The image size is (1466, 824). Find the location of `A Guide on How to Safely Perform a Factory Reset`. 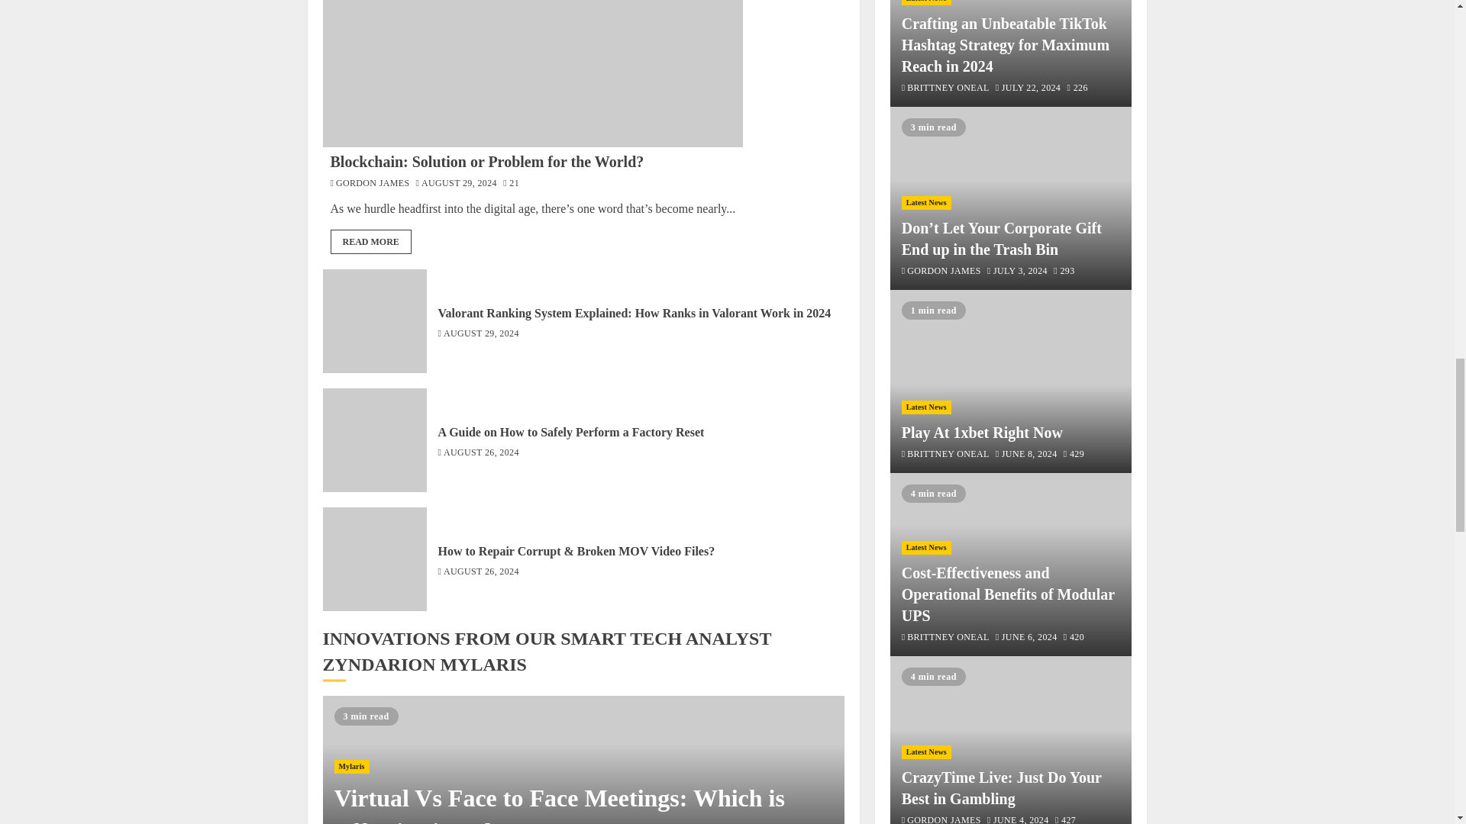

A Guide on How to Safely Perform a Factory Reset is located at coordinates (374, 439).